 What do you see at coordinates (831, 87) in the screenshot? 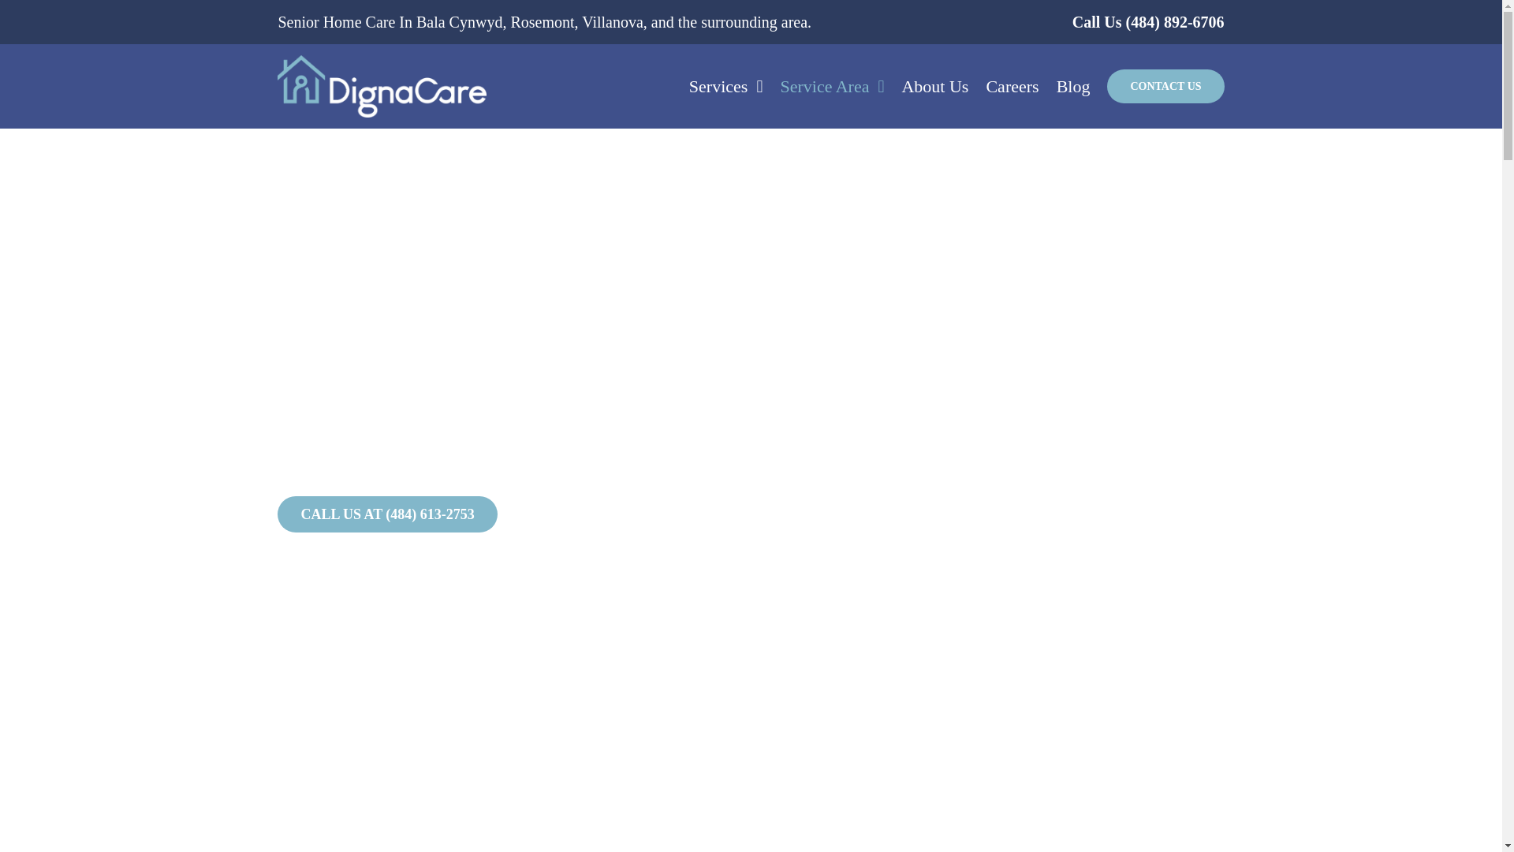
I see `Service Area` at bounding box center [831, 87].